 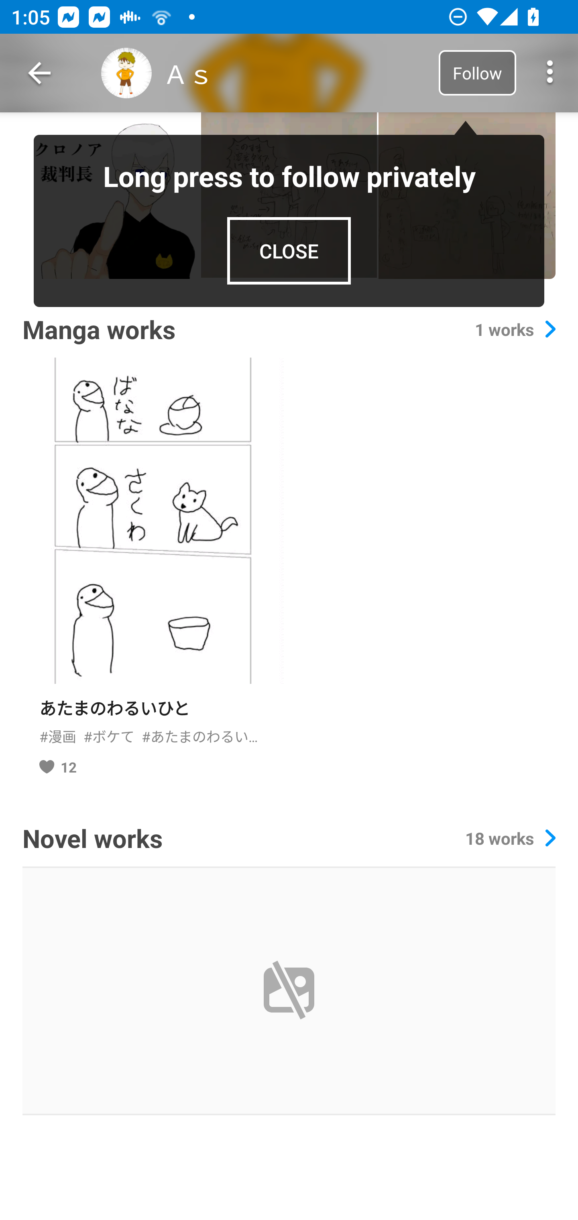 I want to click on あたまのわるいひと #漫画  #ボケて  #あたまのわるいひと  #成仏  #ボツ案 12, so click(x=153, y=572).